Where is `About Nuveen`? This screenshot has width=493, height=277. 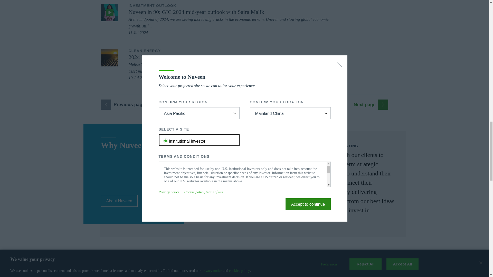
About Nuveen is located at coordinates (119, 201).